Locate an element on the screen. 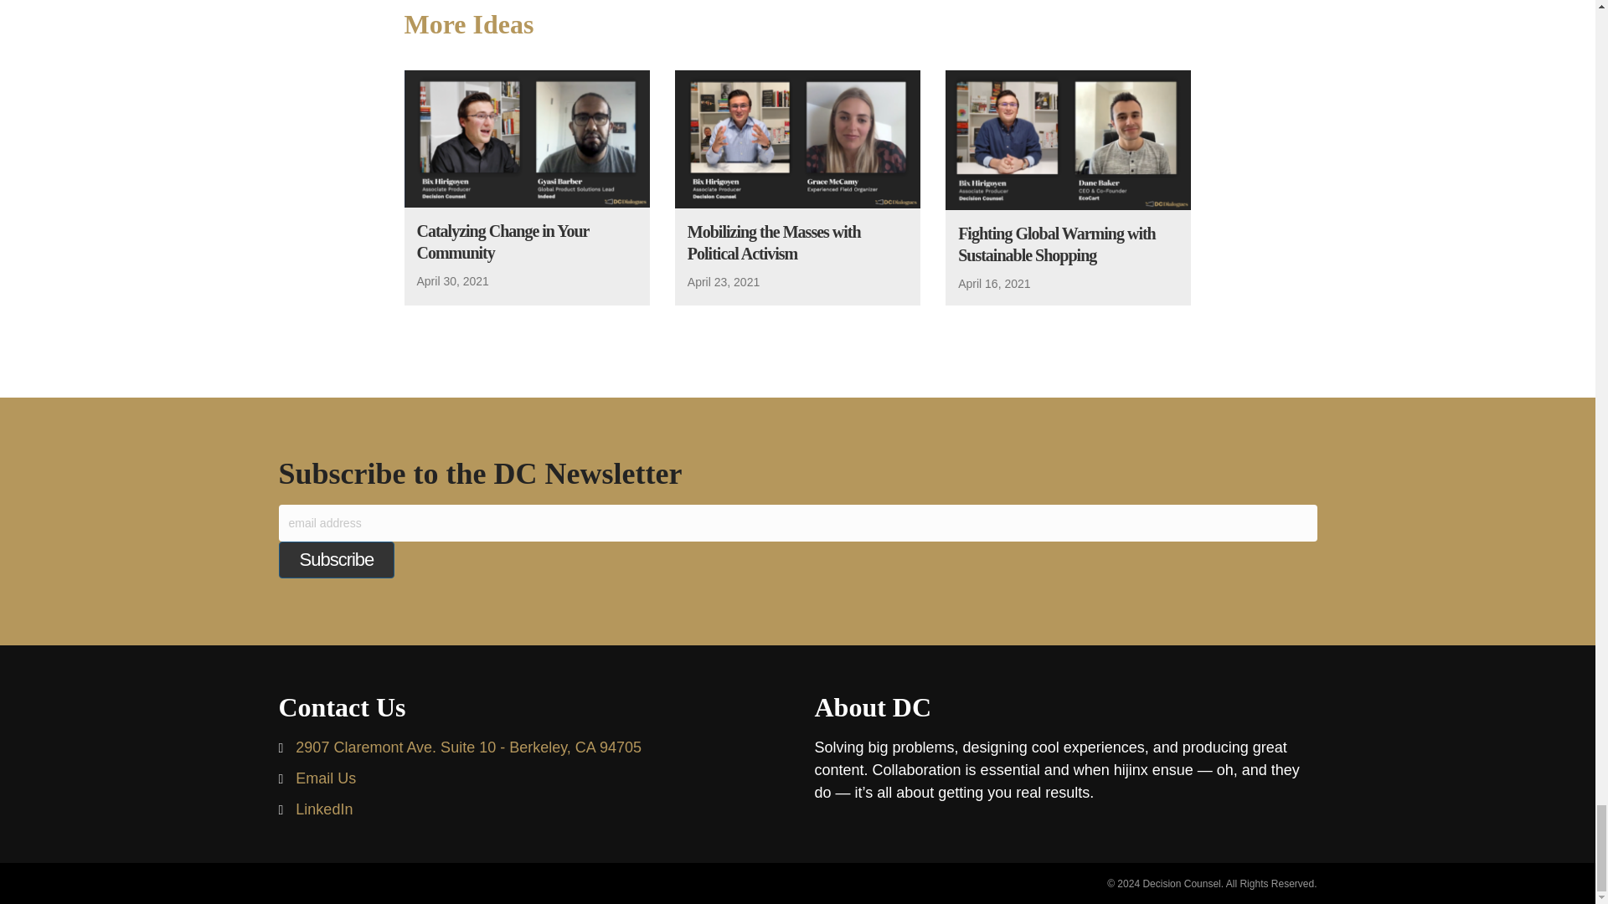  Mobilizing the Masses with Political Activism is located at coordinates (774, 243).